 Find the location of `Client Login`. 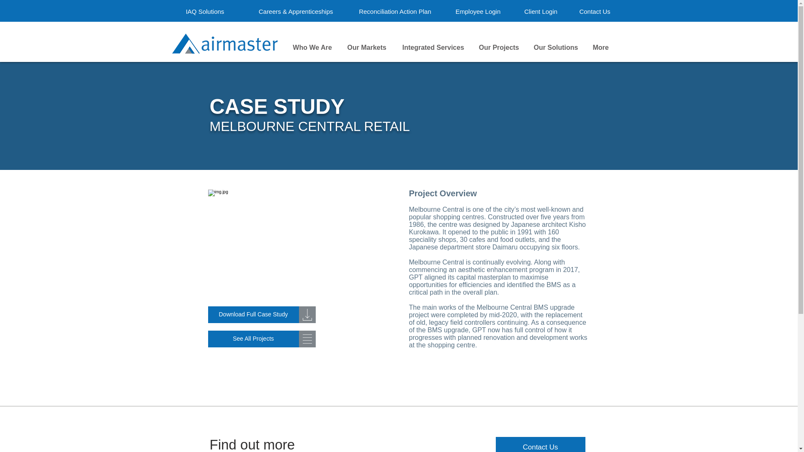

Client Login is located at coordinates (541, 11).